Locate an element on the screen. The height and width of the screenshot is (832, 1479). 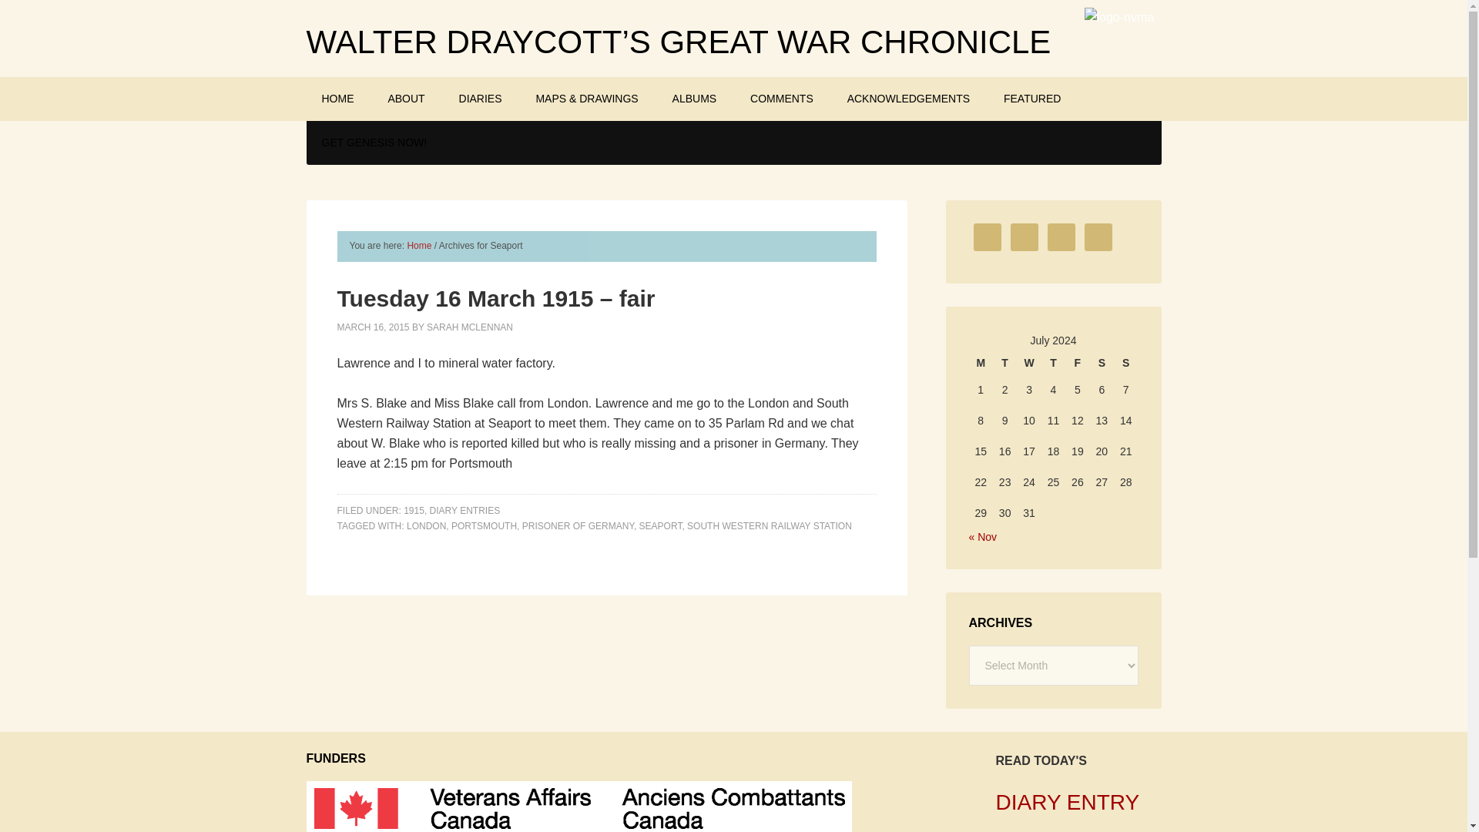
Wednesday is located at coordinates (1029, 362).